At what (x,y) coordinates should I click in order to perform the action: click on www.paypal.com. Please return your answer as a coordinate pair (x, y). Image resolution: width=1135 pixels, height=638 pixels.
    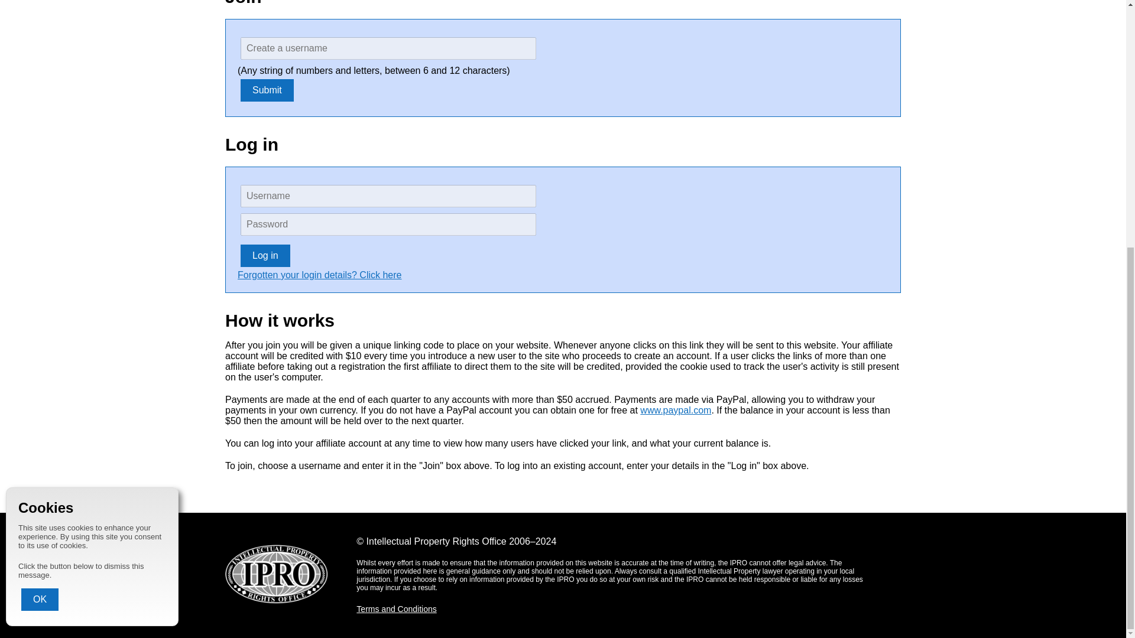
    Looking at the image, I should click on (675, 410).